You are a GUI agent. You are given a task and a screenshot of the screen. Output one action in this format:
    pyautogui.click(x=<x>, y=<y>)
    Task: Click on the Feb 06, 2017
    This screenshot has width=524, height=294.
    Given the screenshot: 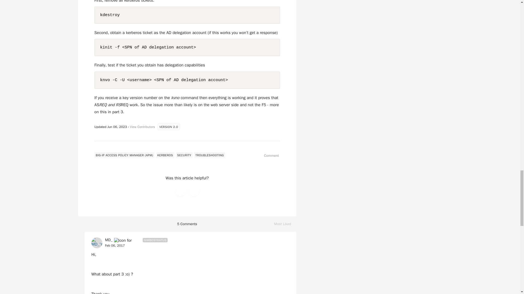 What is the action you would take?
    pyautogui.click(x=285, y=224)
    